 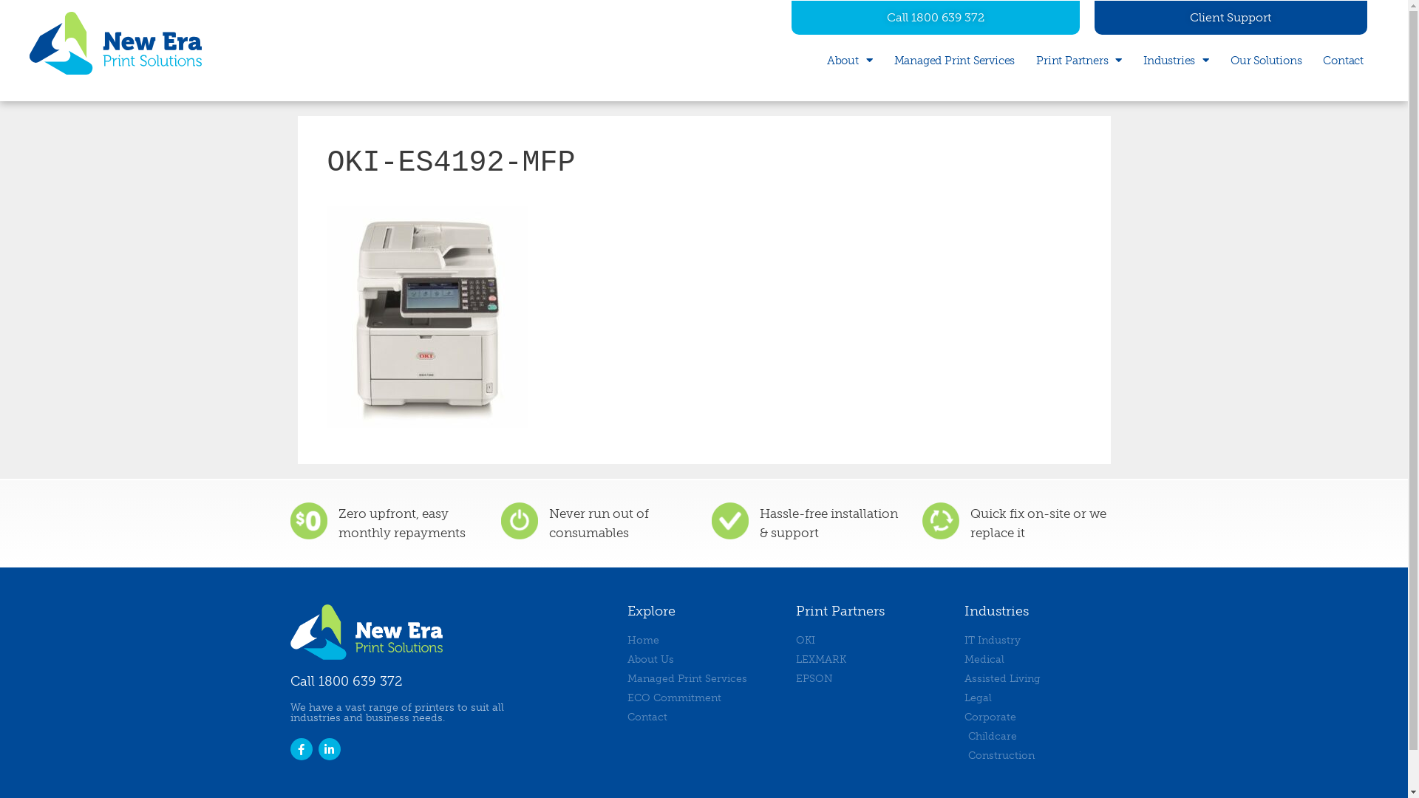 What do you see at coordinates (872, 678) in the screenshot?
I see `EPSON` at bounding box center [872, 678].